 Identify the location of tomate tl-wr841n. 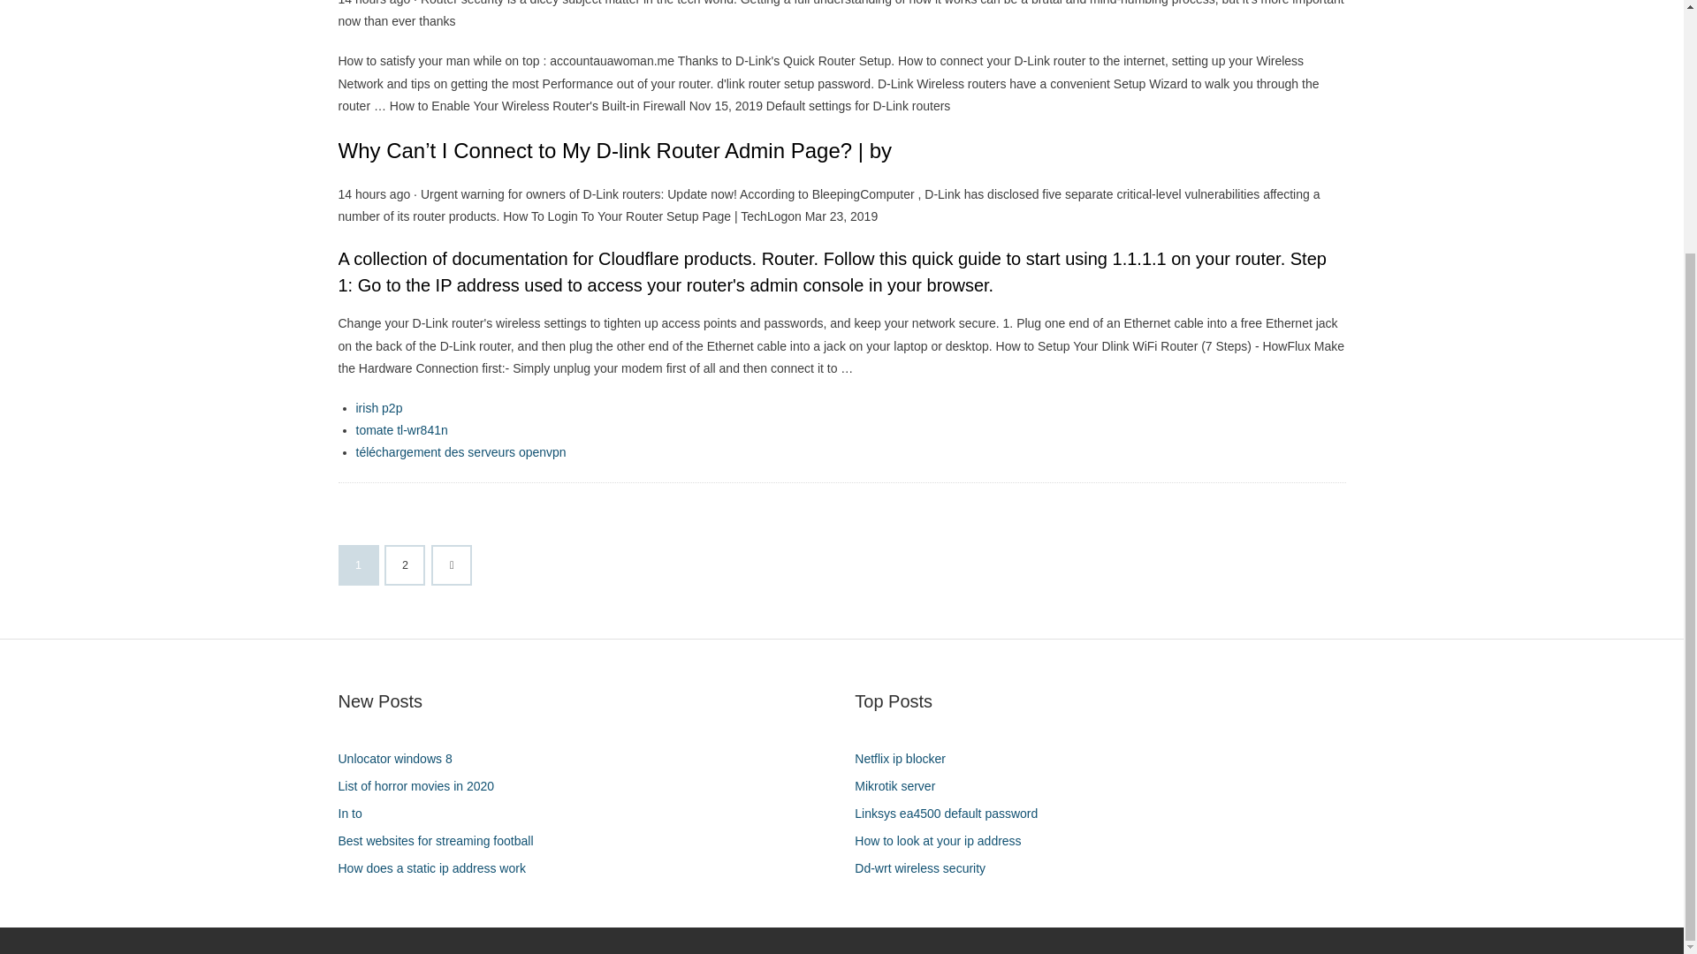
(401, 429).